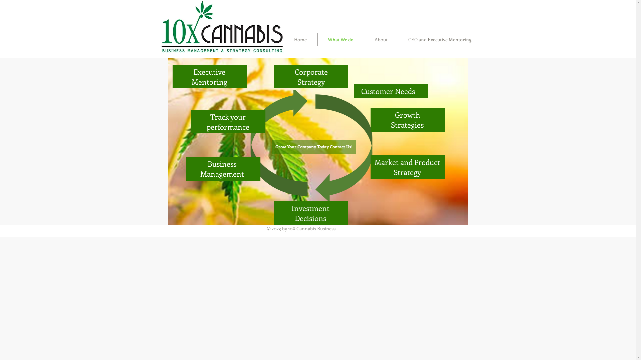 The height and width of the screenshot is (360, 641). I want to click on Home, so click(300, 40).